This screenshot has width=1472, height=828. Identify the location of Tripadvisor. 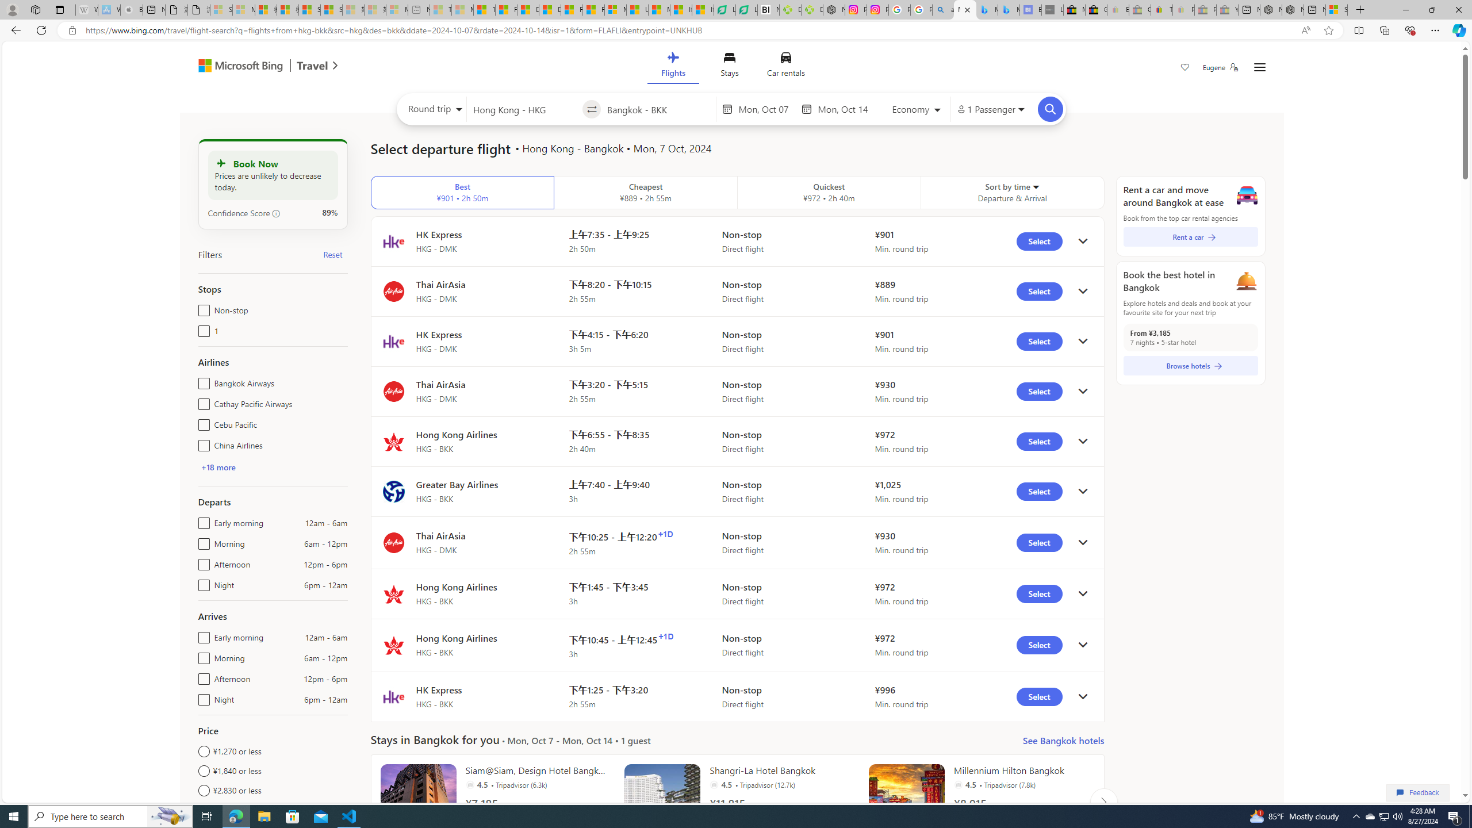
(958, 784).